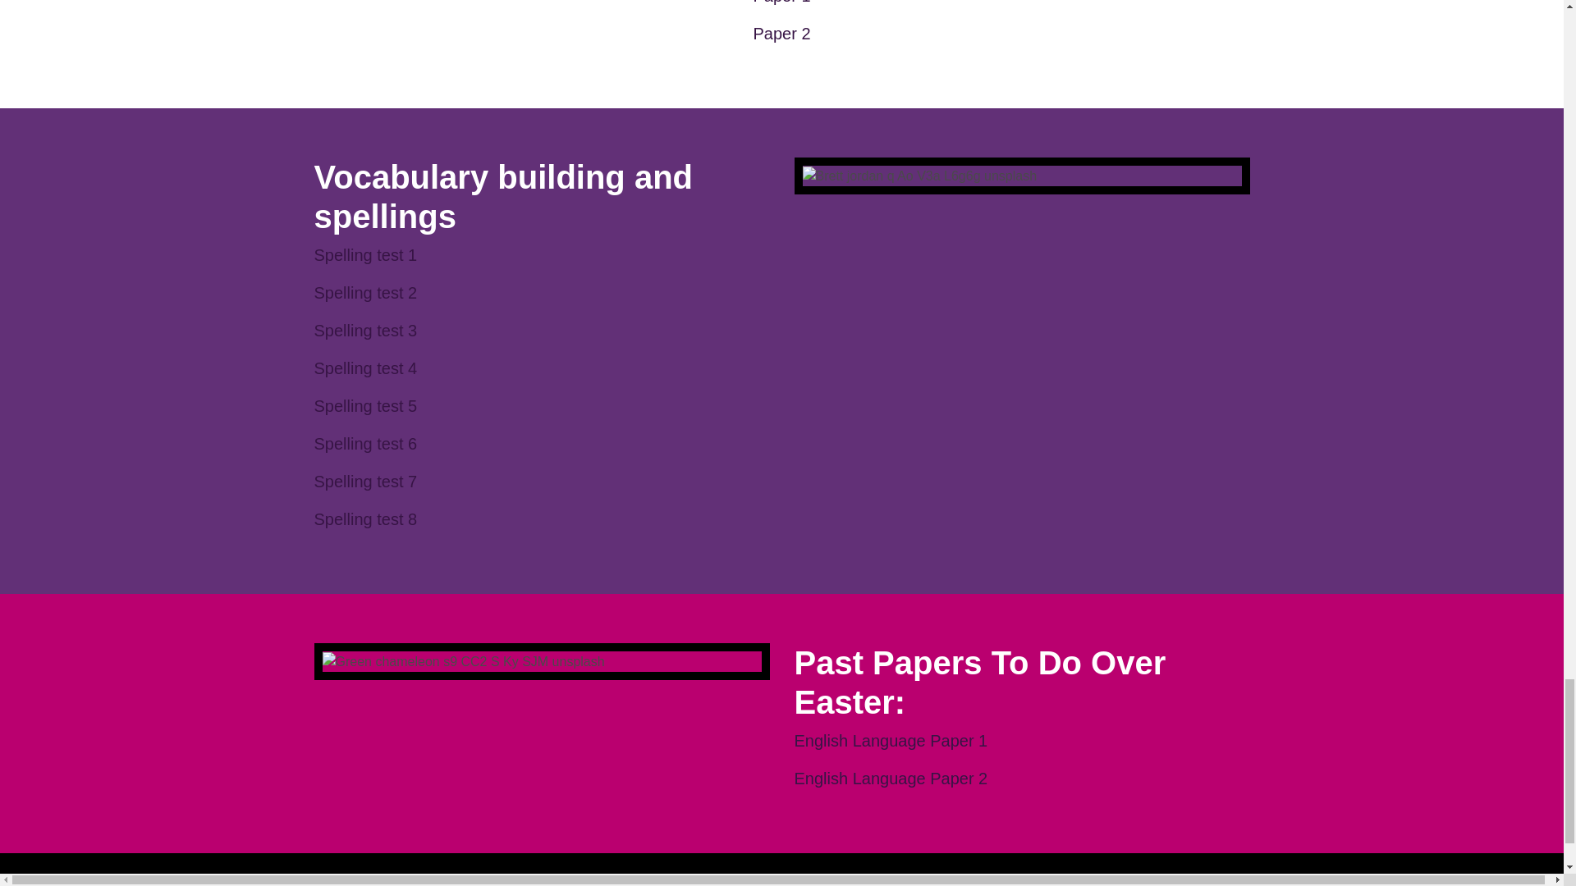 The width and height of the screenshot is (1576, 886). Describe the element at coordinates (365, 368) in the screenshot. I see `Spelling test 4` at that location.